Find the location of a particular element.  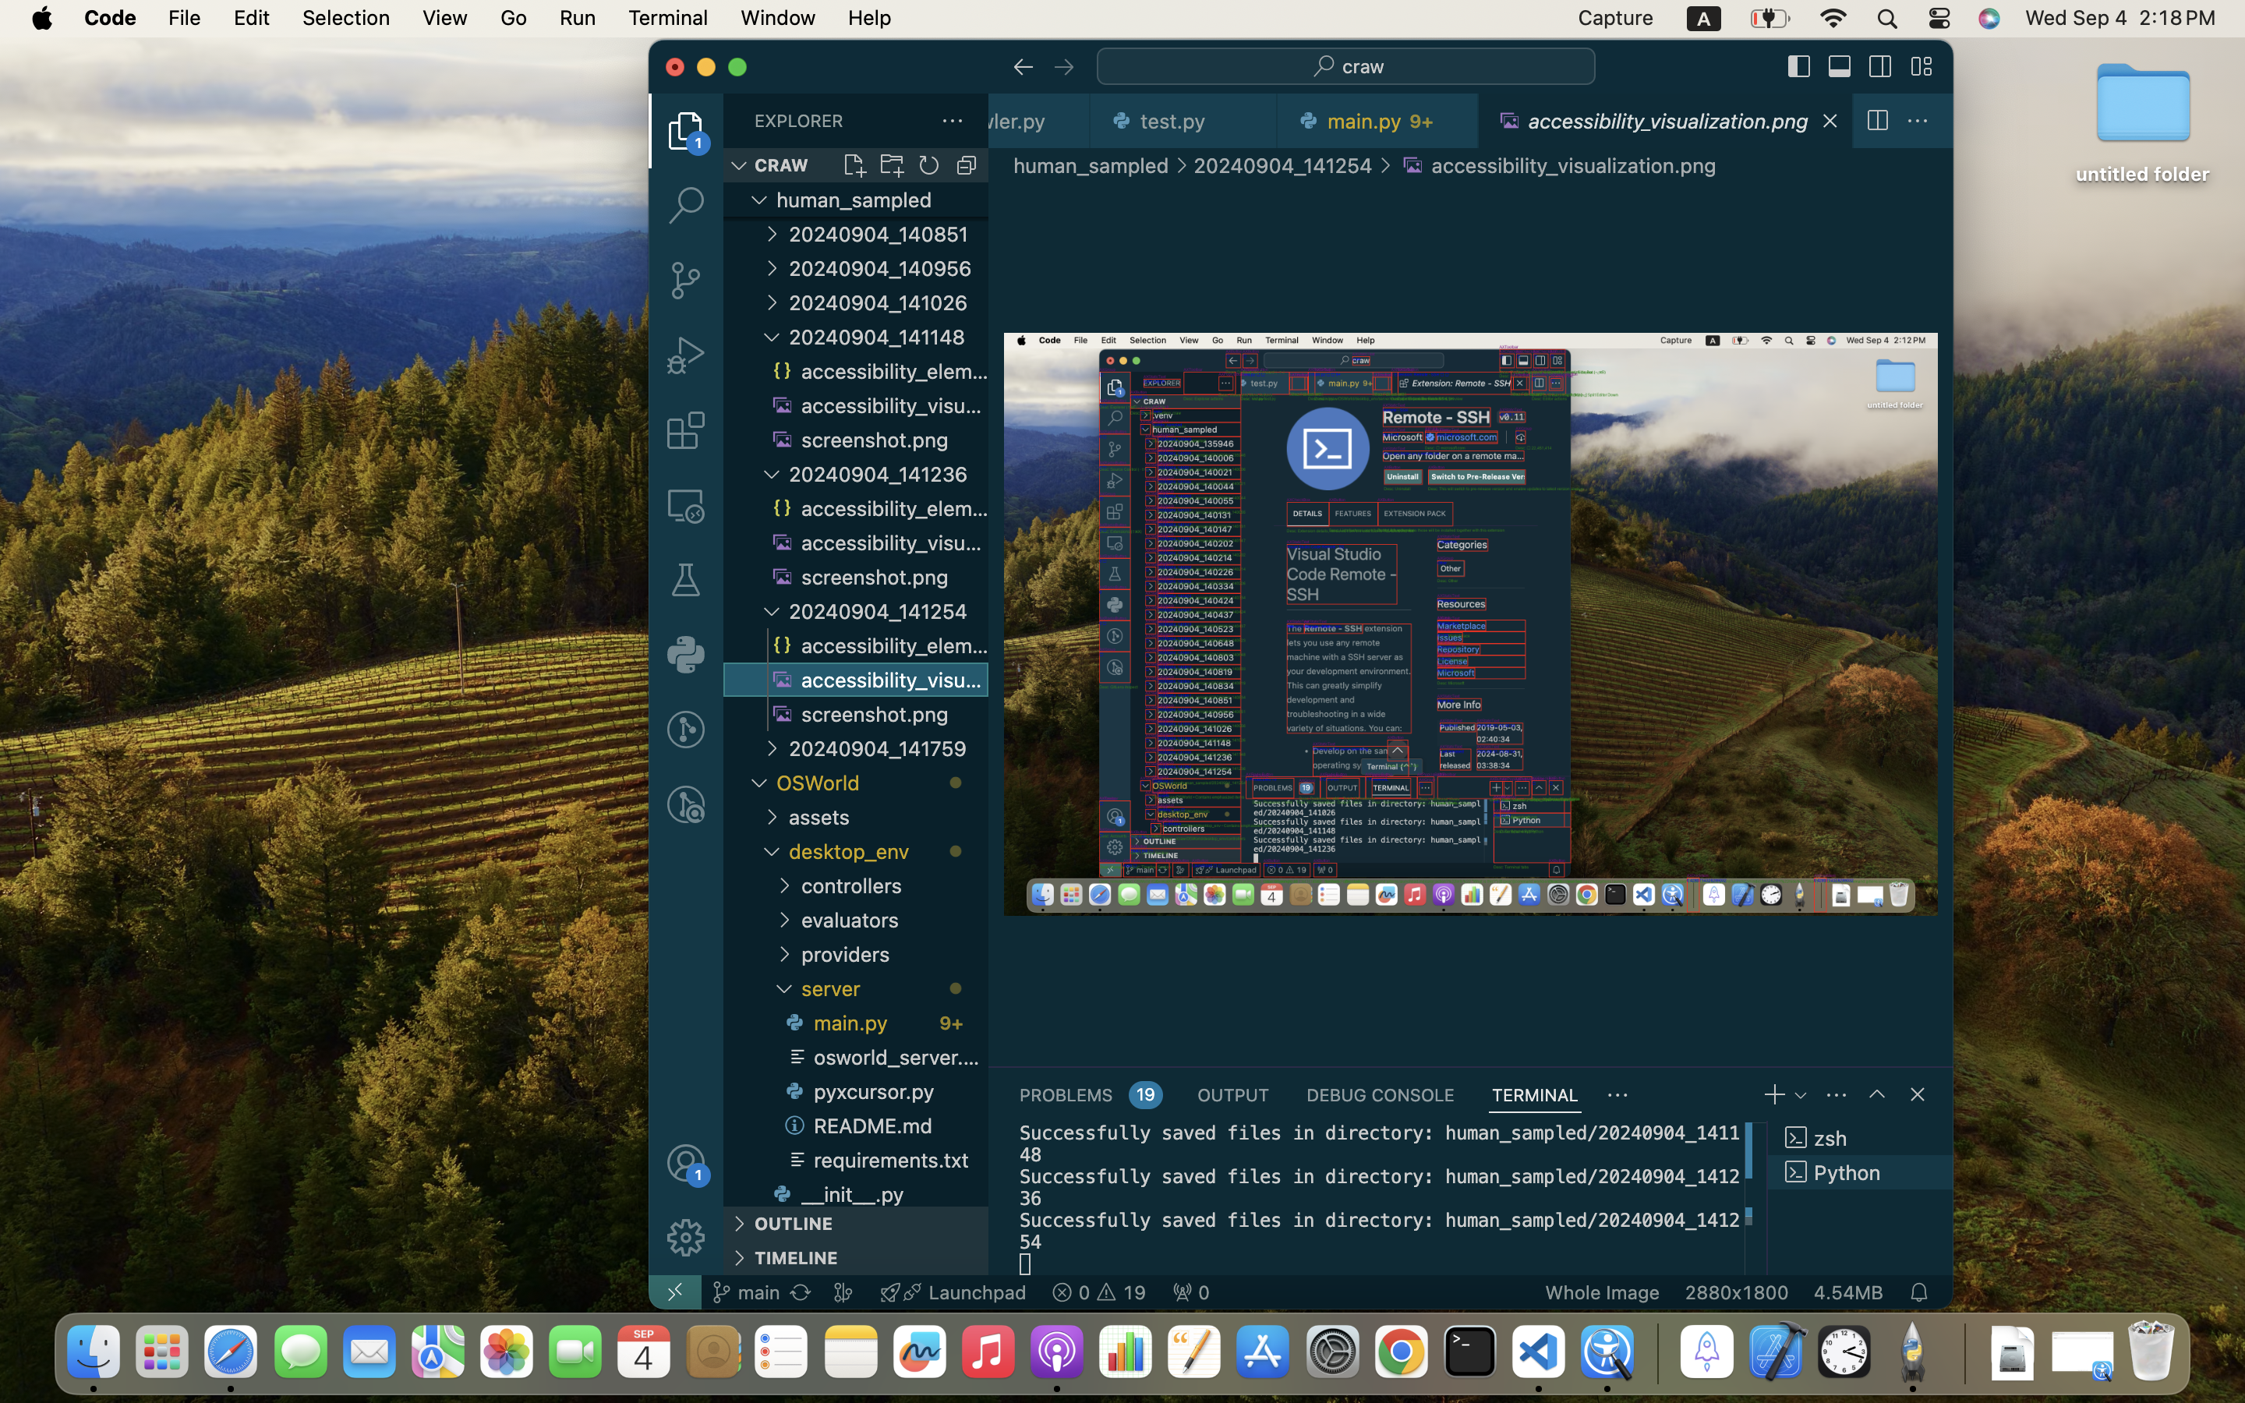

EXPLORER is located at coordinates (799, 121).